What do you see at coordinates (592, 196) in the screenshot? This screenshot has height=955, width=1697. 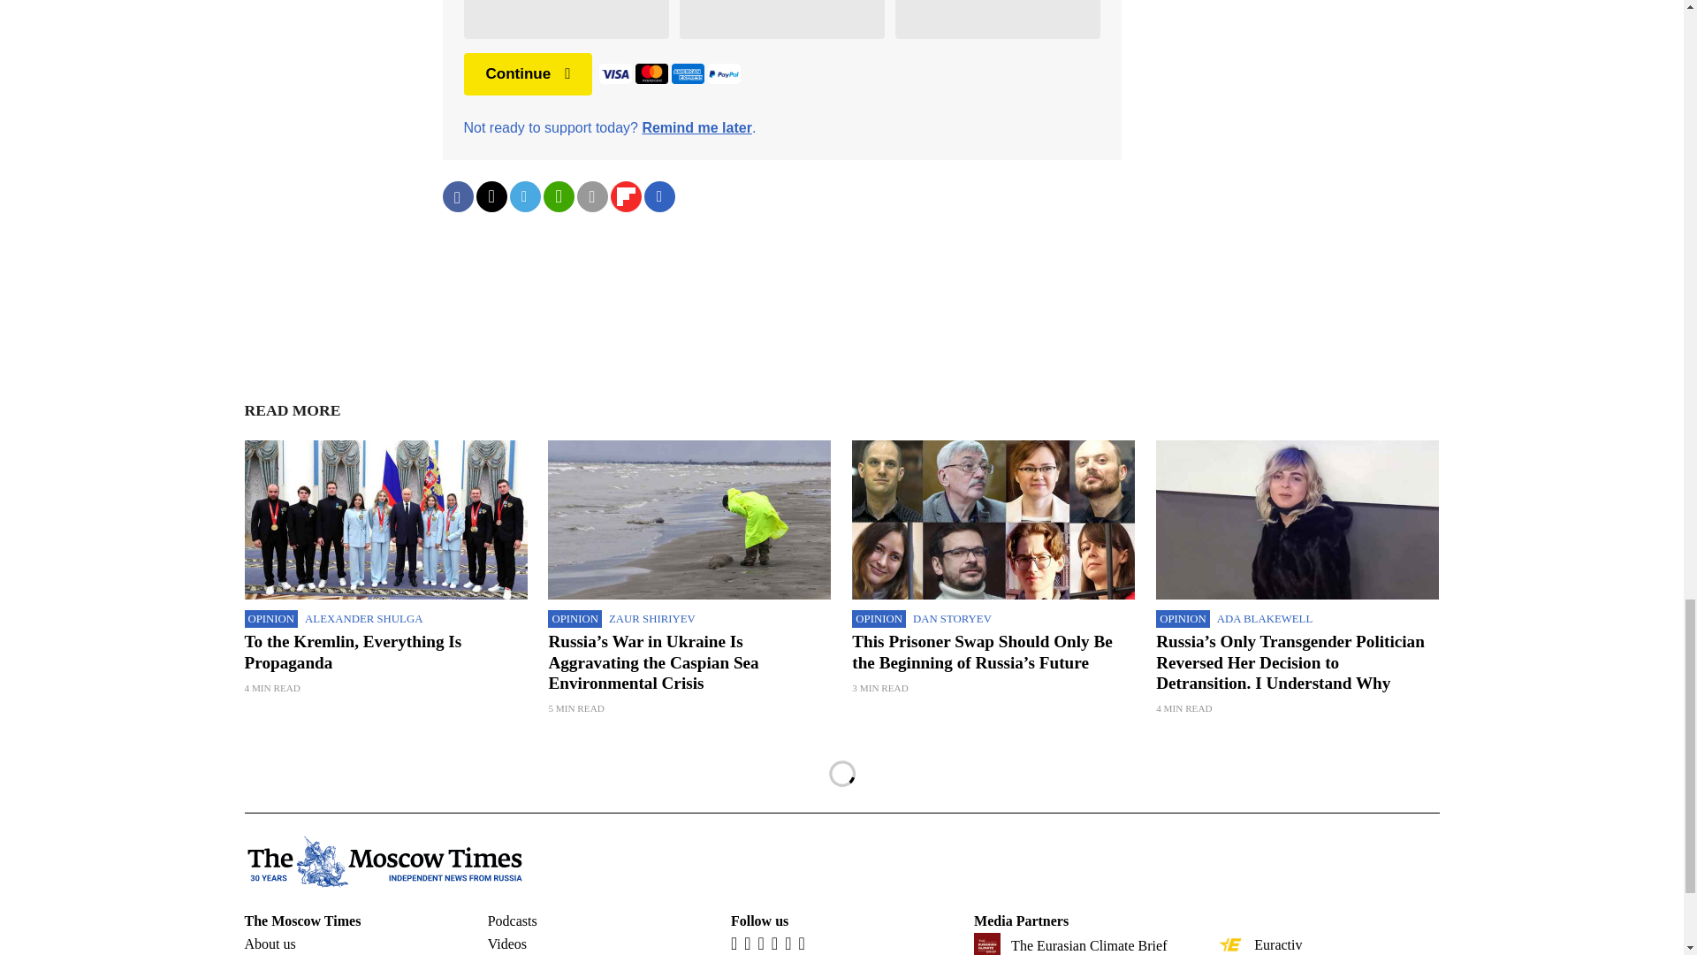 I see `Share with email` at bounding box center [592, 196].